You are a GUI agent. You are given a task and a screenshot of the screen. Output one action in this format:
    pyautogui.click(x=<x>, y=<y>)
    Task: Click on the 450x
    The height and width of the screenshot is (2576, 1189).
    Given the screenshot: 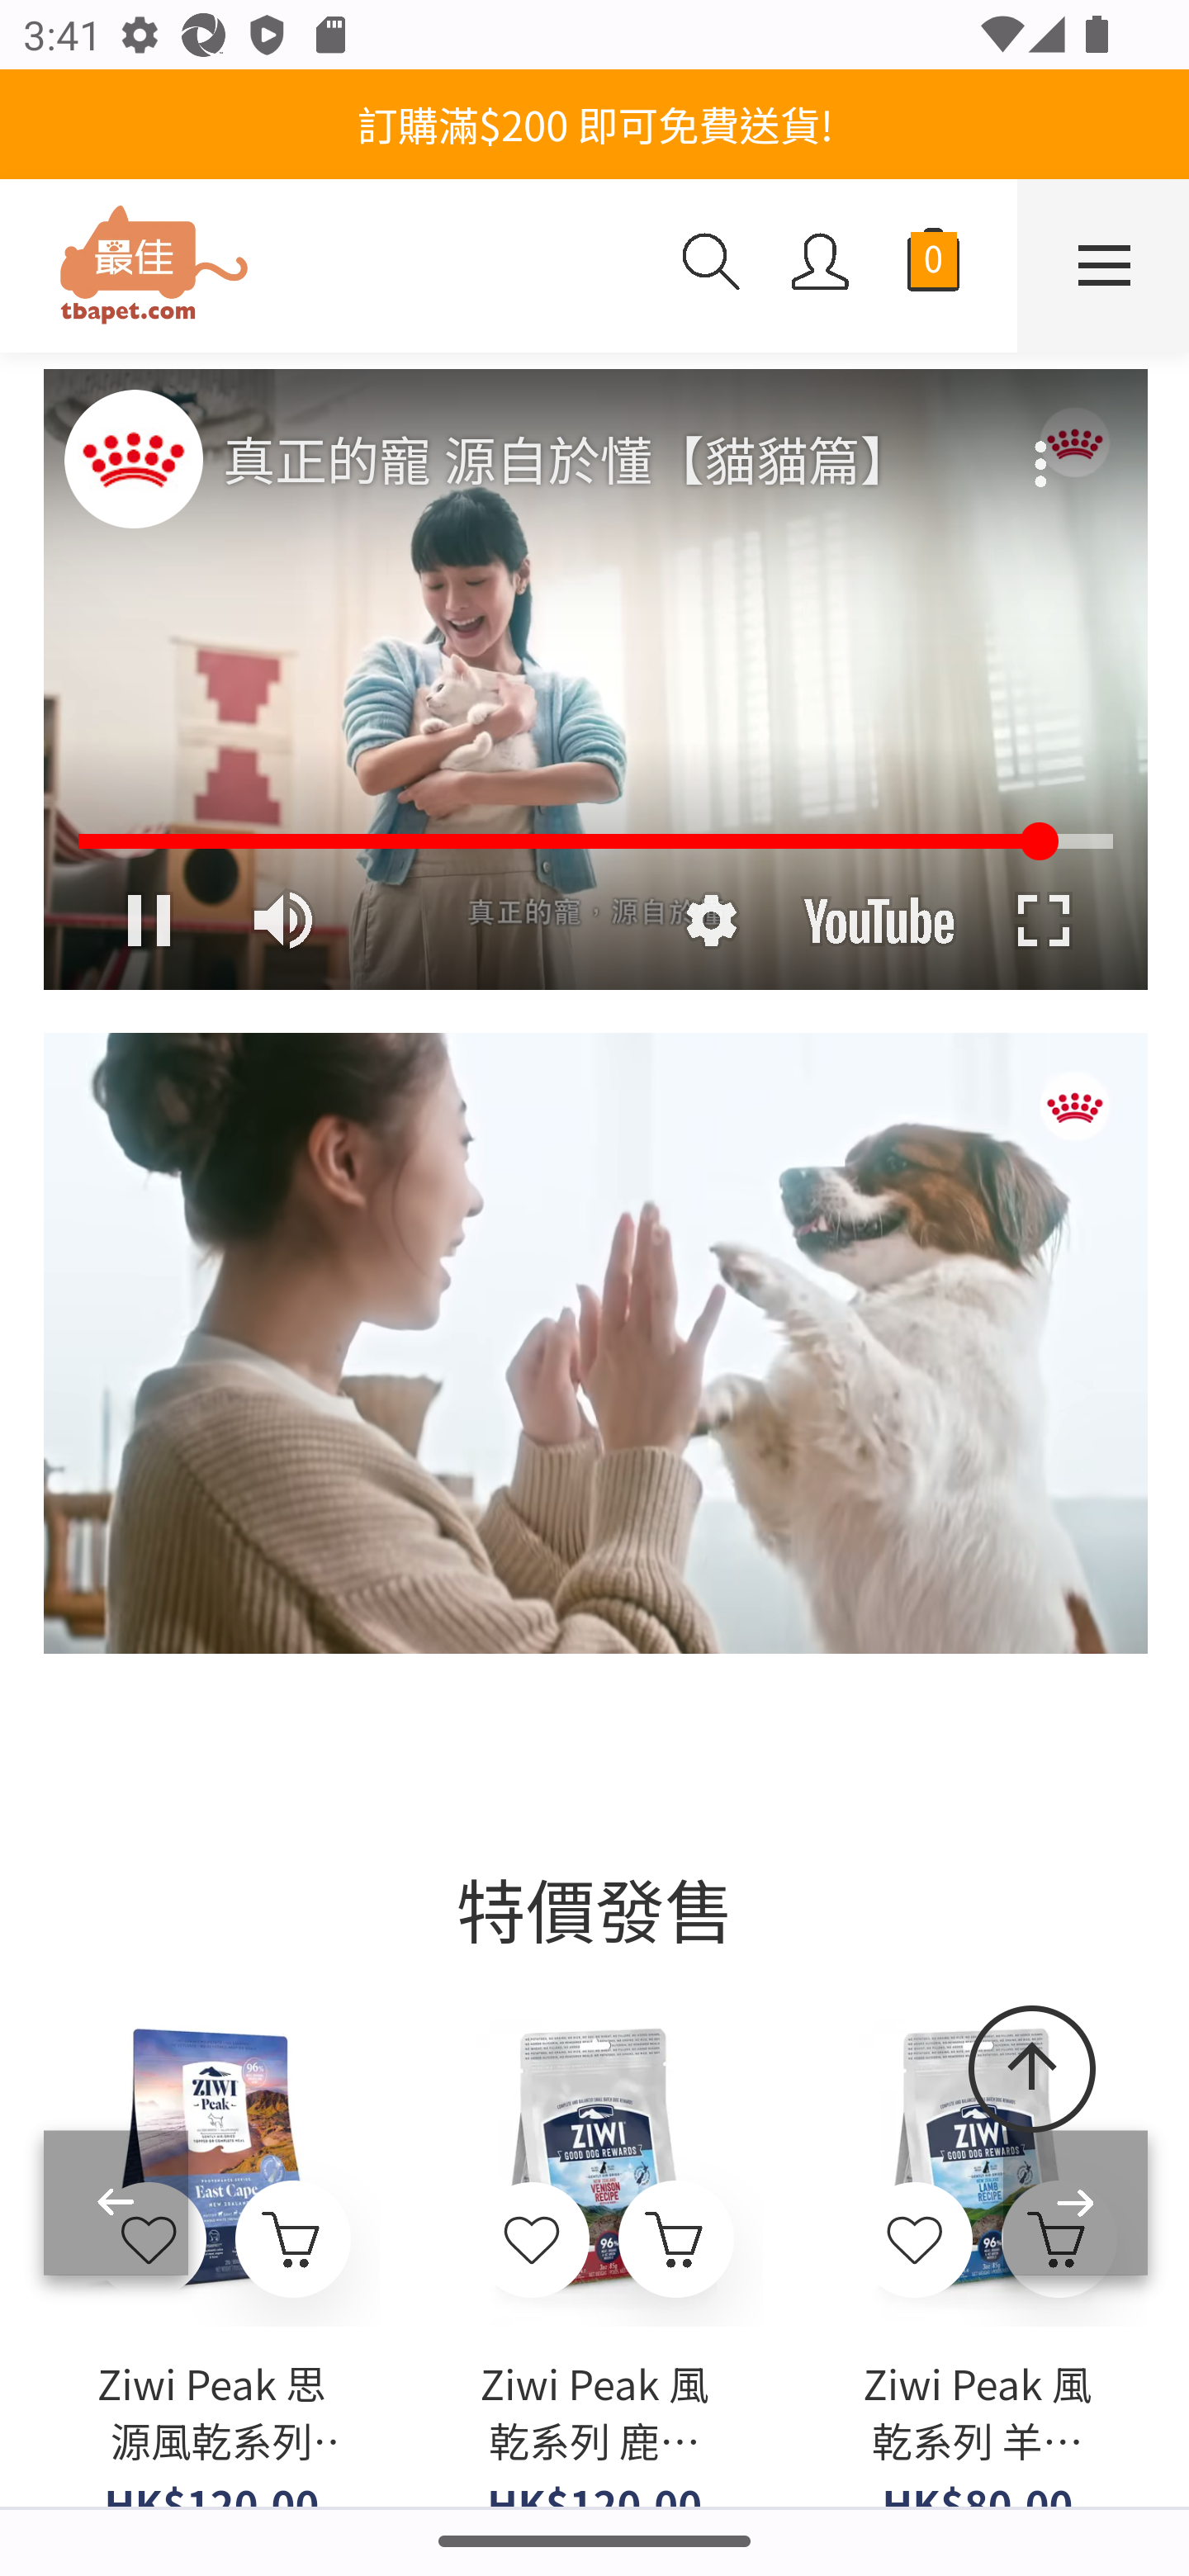 What is the action you would take?
    pyautogui.click(x=329, y=268)
    